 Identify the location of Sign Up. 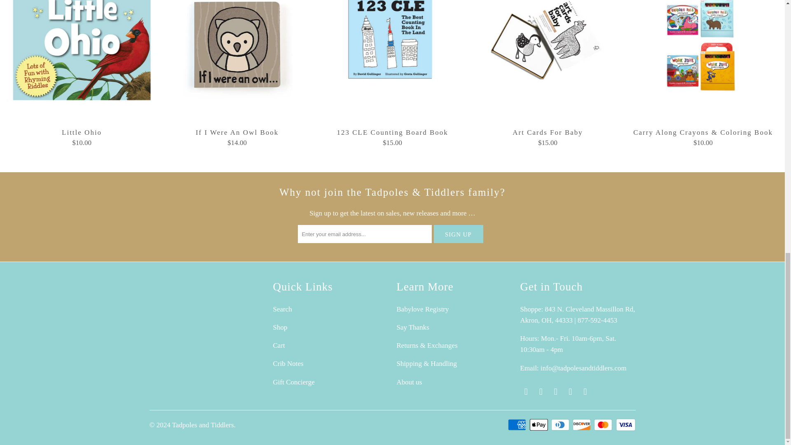
(458, 234).